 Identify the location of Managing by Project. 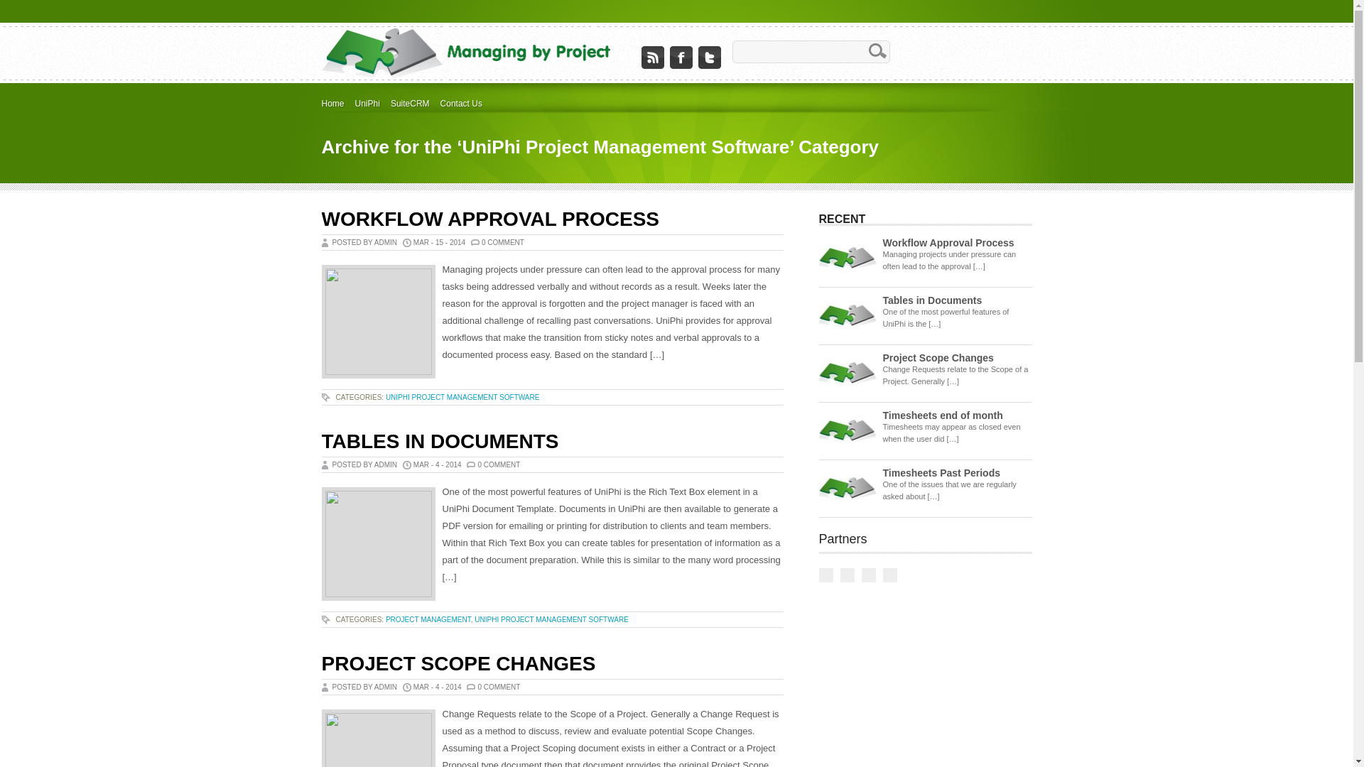
(466, 51).